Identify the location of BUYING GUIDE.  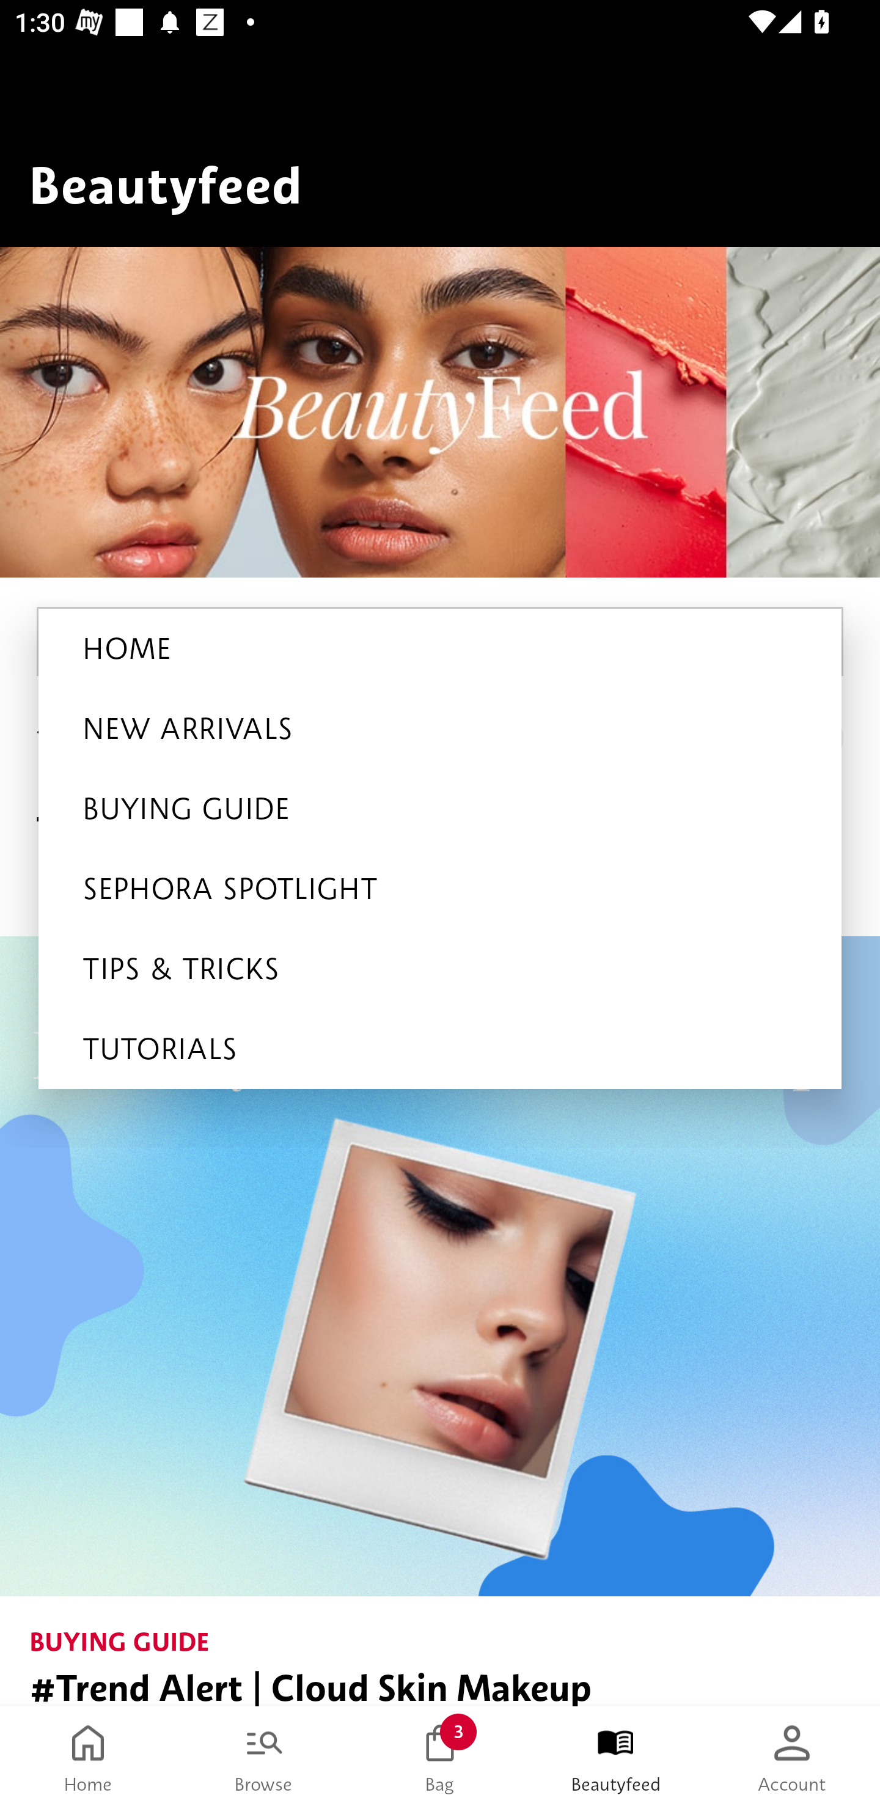
(440, 809).